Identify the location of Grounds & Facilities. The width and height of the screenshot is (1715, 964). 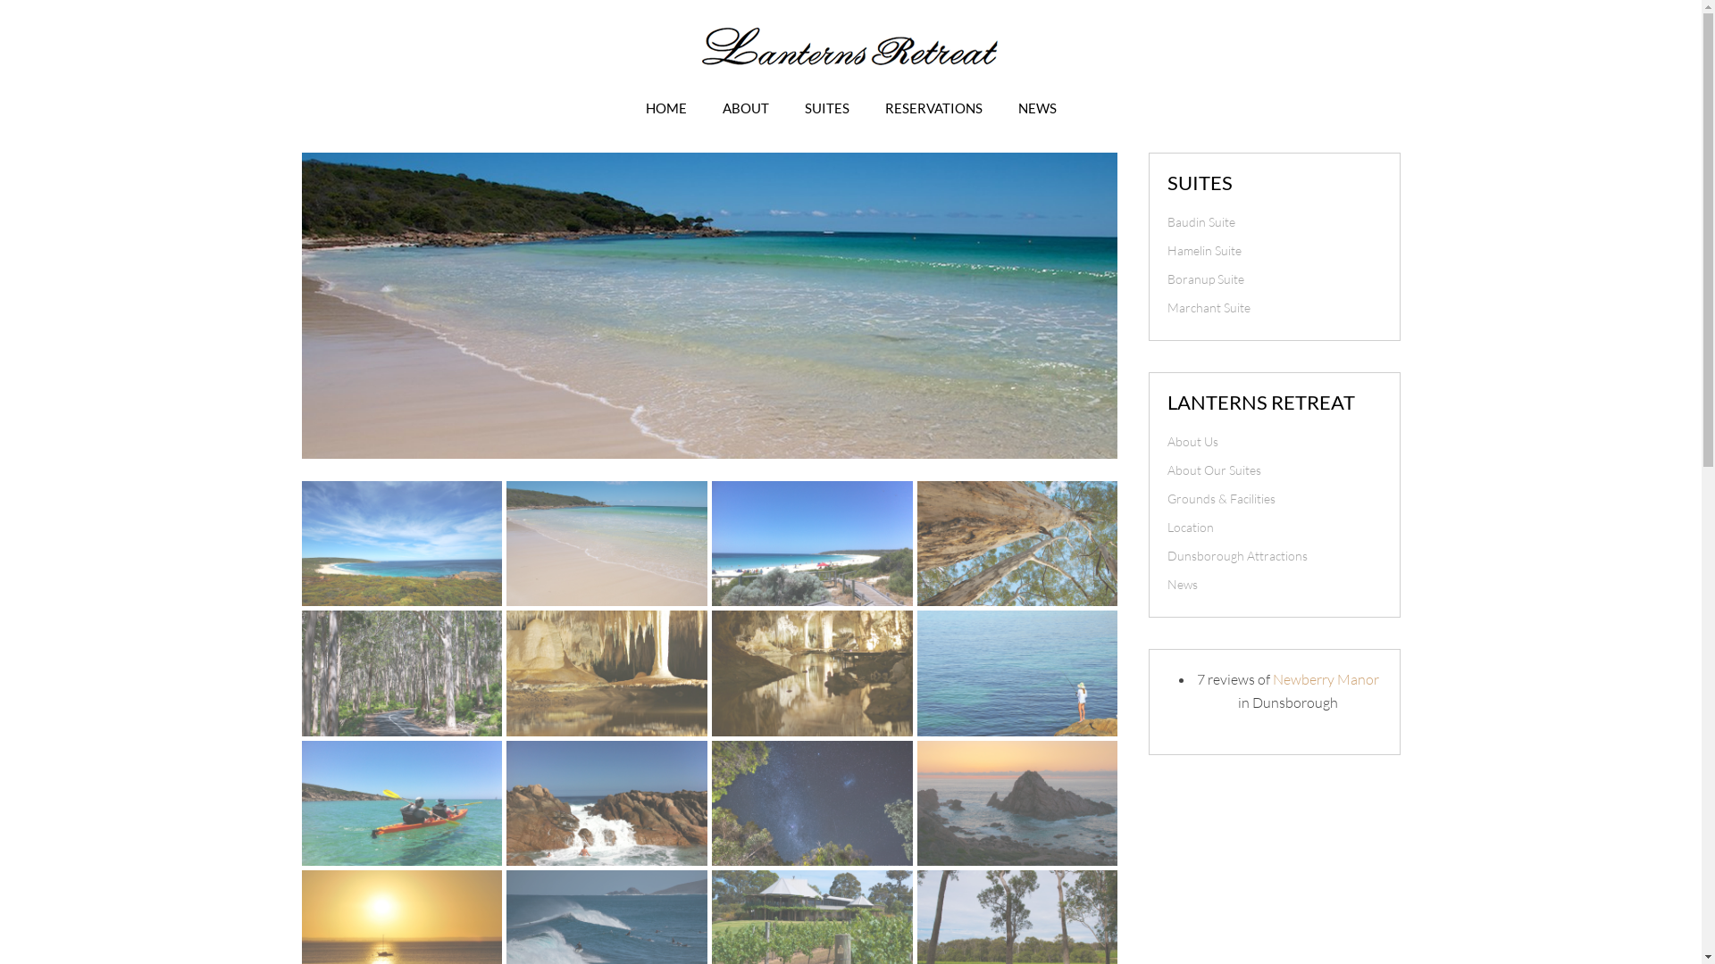
(1274, 499).